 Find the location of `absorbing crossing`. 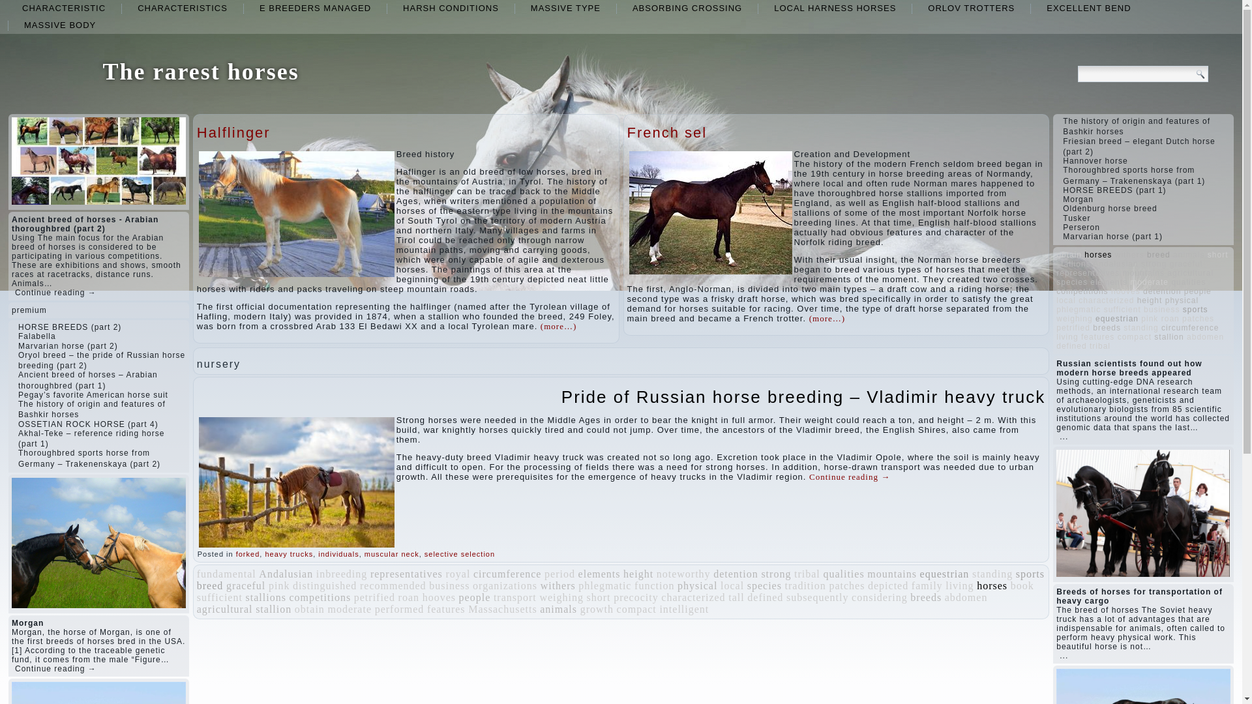

absorbing crossing is located at coordinates (687, 8).